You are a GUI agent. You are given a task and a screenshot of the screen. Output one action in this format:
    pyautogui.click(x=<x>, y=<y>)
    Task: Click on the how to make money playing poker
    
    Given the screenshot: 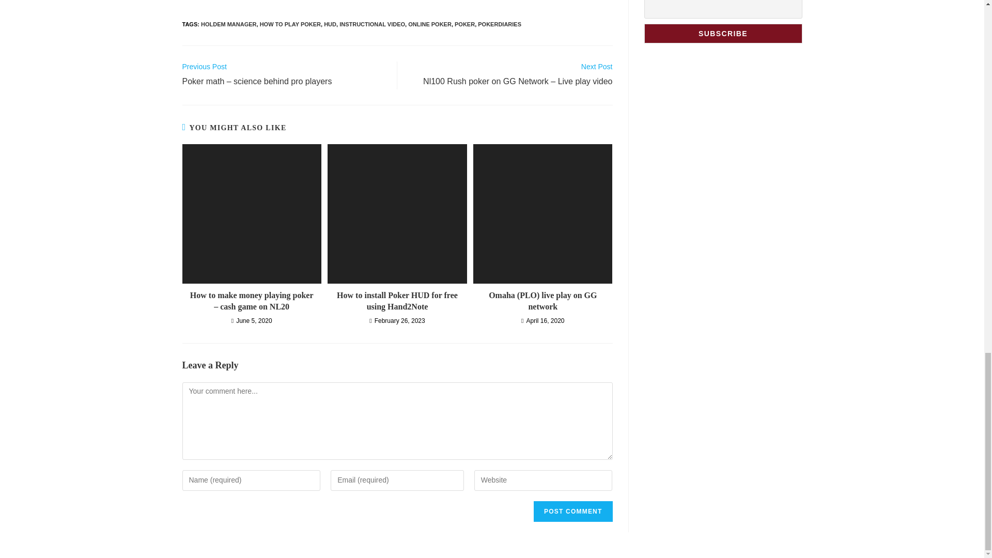 What is the action you would take?
    pyautogui.click(x=251, y=213)
    